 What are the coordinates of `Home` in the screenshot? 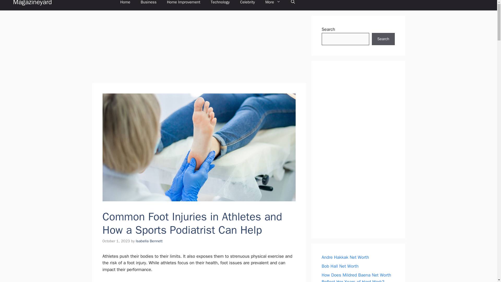 It's located at (125, 5).